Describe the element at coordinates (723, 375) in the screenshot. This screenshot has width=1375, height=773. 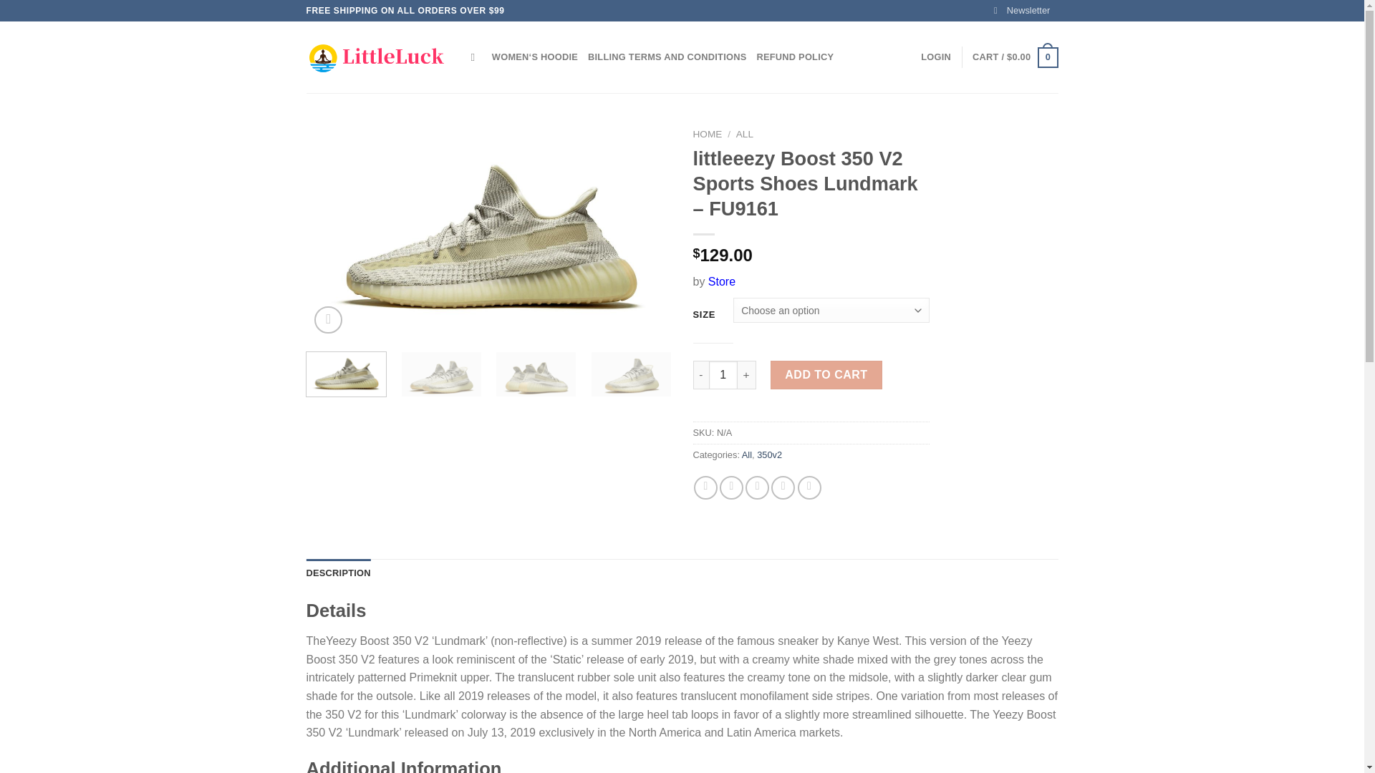
I see `1` at that location.